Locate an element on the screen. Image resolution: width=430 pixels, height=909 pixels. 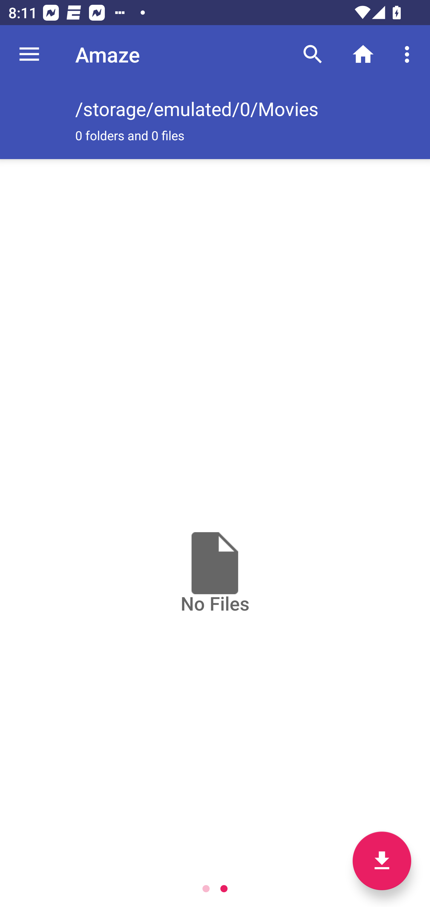
Home is located at coordinates (363, 54).